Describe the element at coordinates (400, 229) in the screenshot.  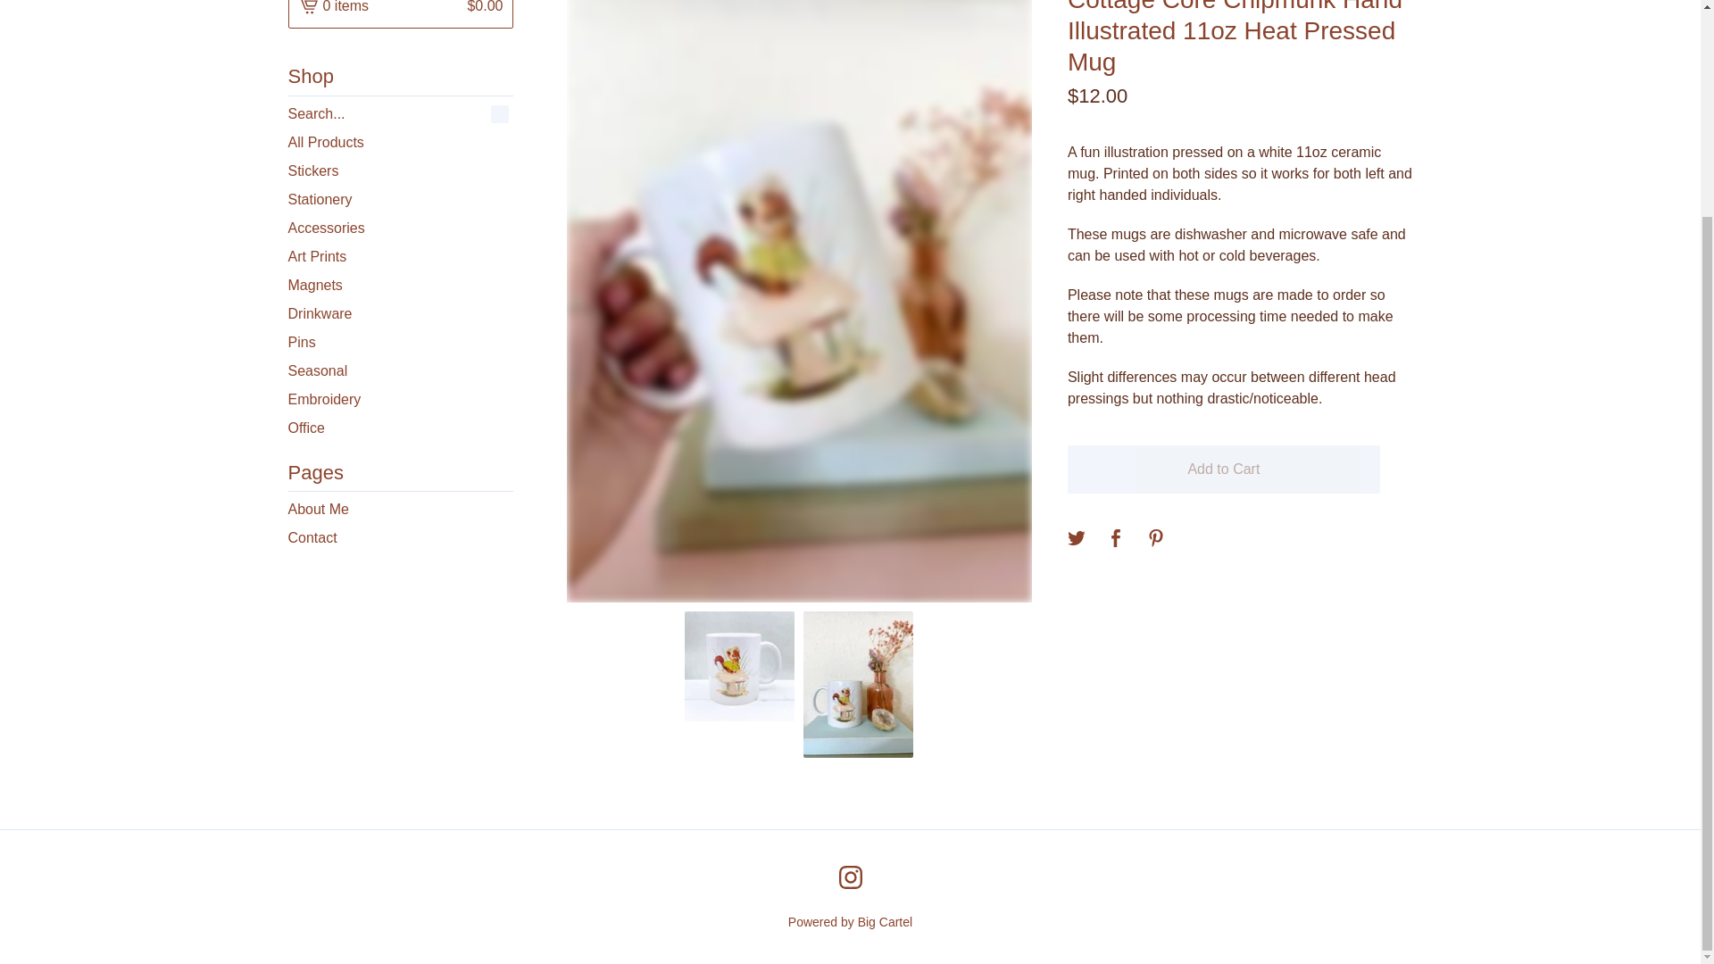
I see `View Accessories` at that location.